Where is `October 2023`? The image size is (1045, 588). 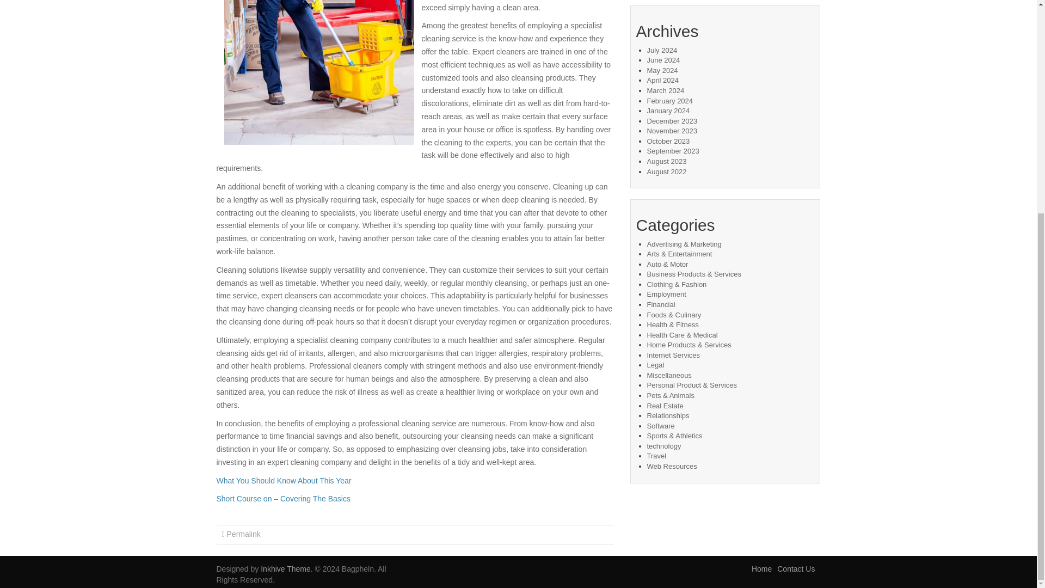 October 2023 is located at coordinates (668, 140).